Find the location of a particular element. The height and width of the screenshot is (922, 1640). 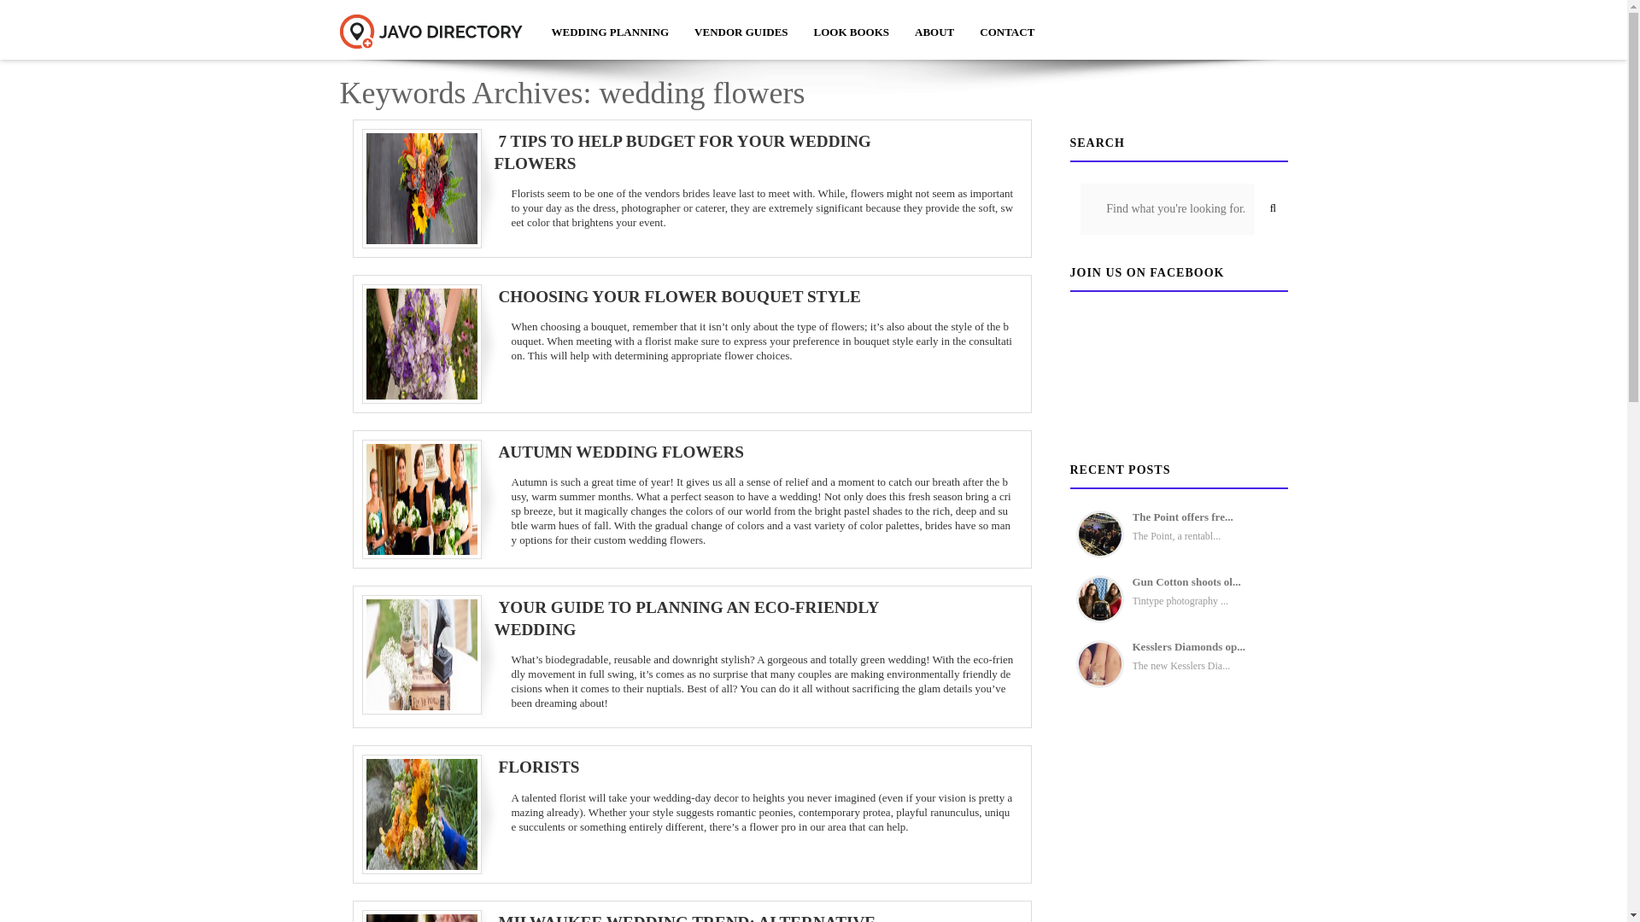

Vendor guides is located at coordinates (741, 32).